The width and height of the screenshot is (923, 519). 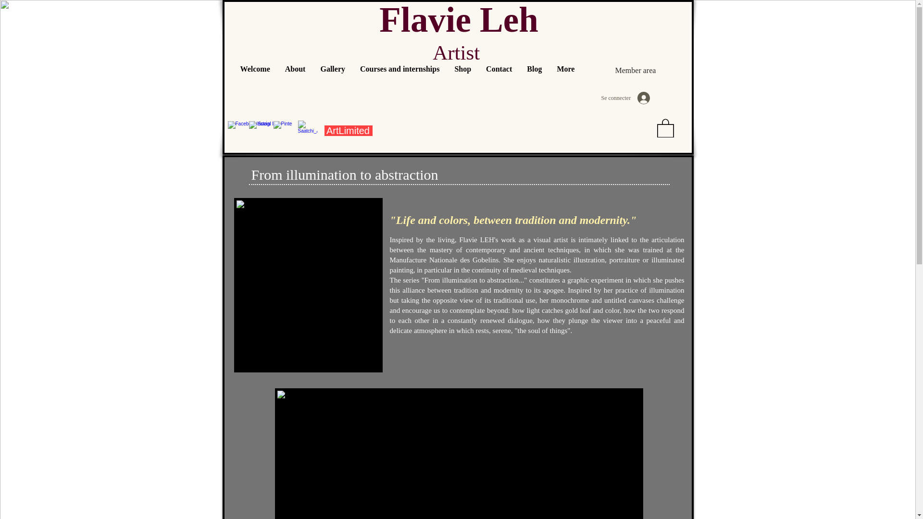 I want to click on Gallery, so click(x=333, y=79).